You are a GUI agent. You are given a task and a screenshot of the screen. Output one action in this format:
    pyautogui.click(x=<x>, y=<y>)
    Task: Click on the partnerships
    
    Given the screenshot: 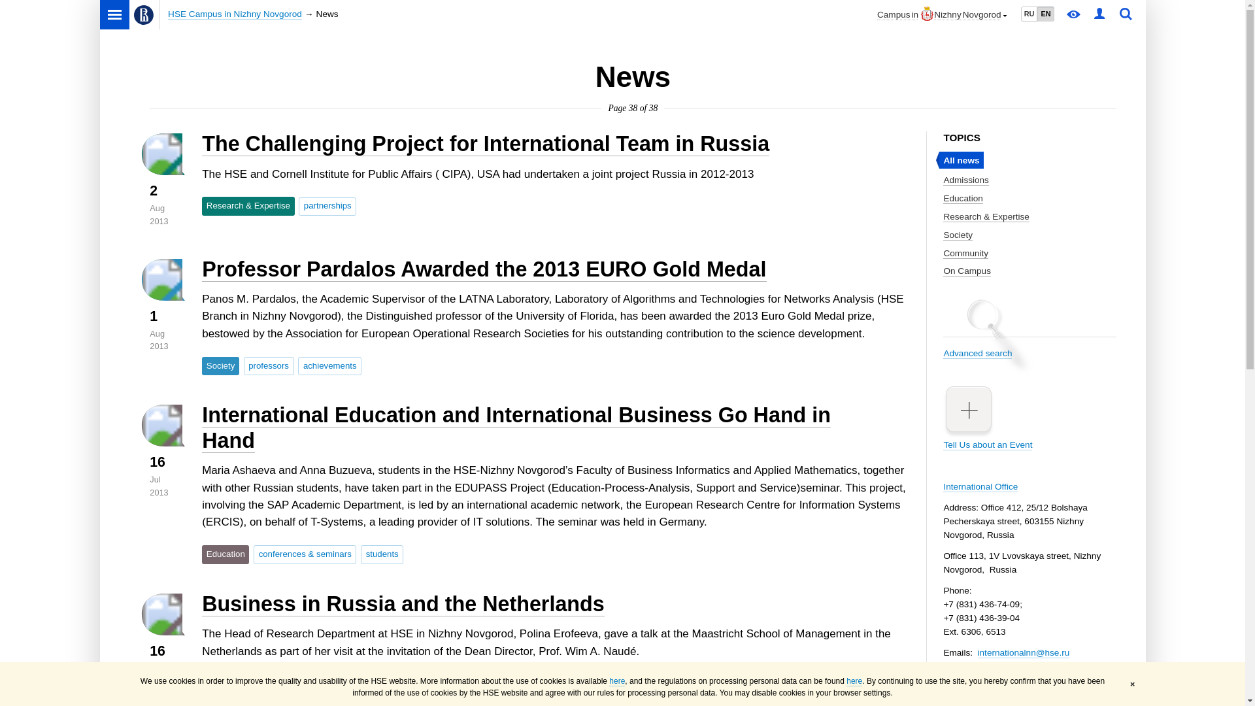 What is the action you would take?
    pyautogui.click(x=327, y=207)
    